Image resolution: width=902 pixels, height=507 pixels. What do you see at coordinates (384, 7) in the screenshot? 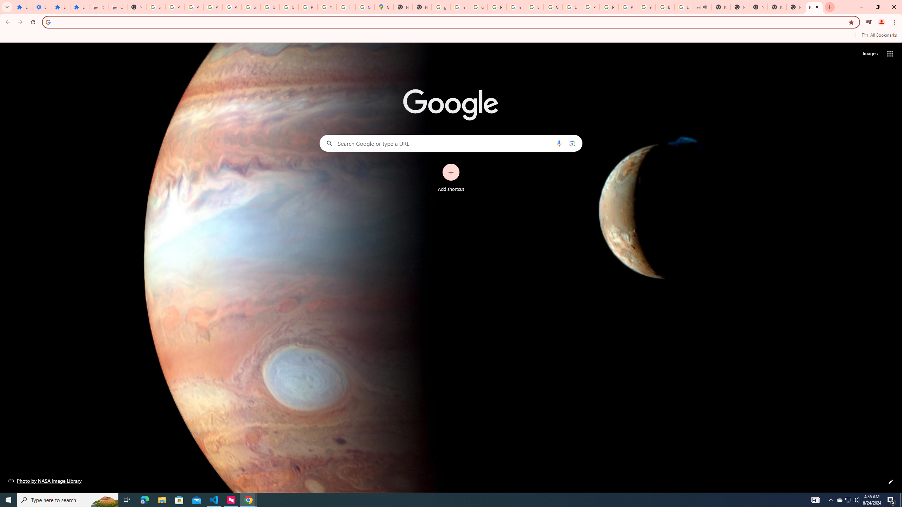
I see `Google Maps` at bounding box center [384, 7].